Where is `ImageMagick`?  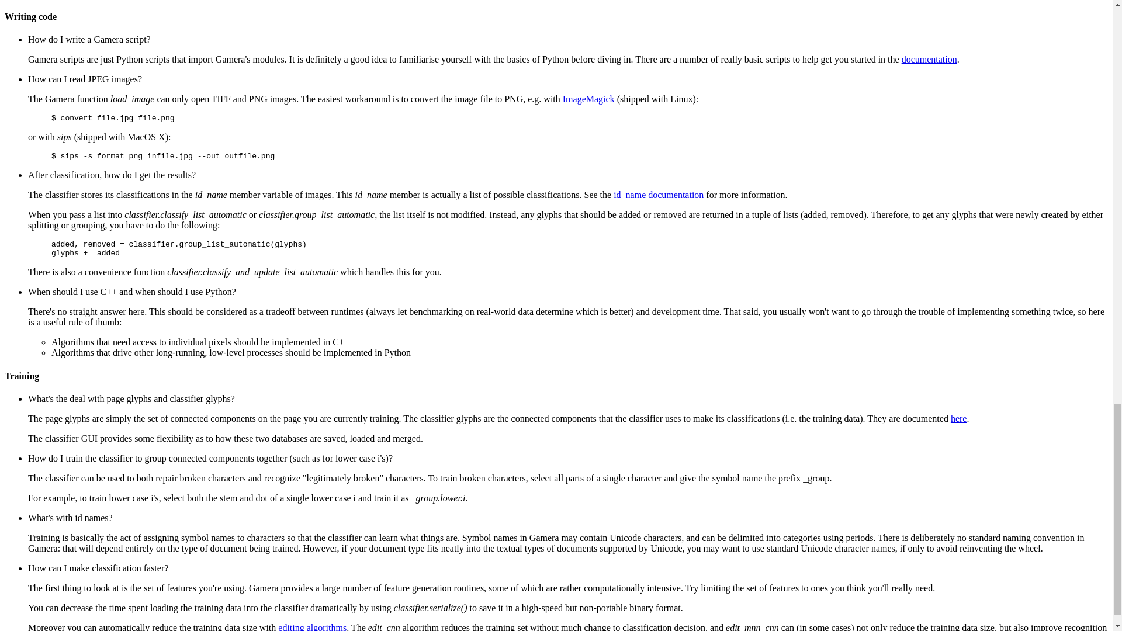
ImageMagick is located at coordinates (589, 99).